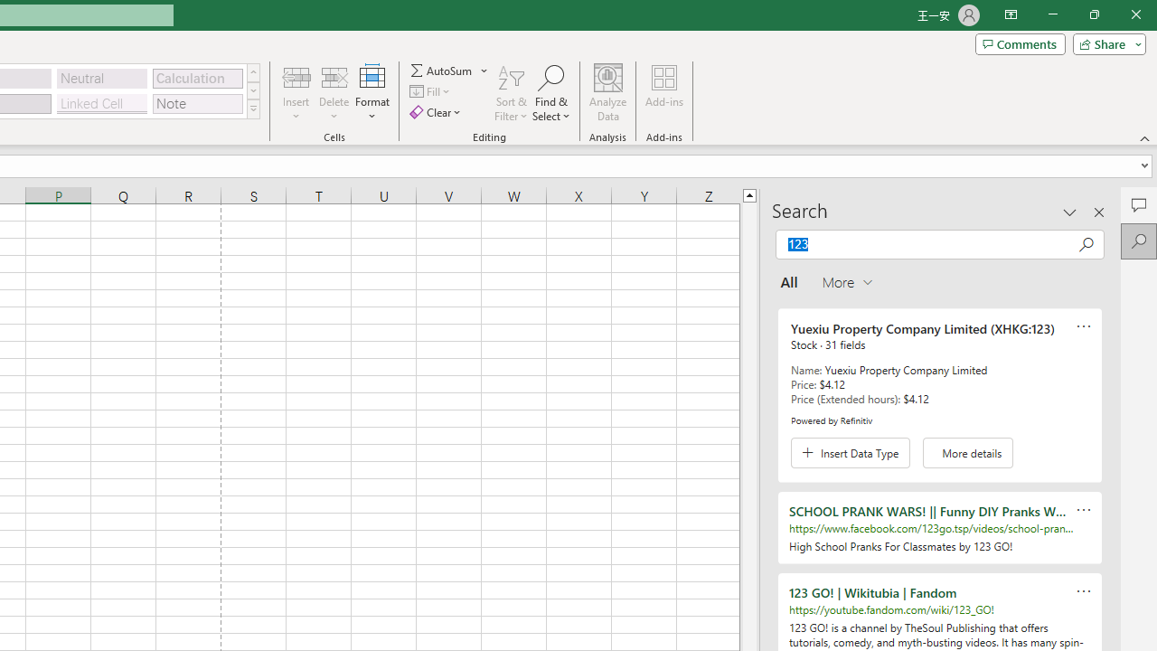 This screenshot has height=651, width=1157. Describe the element at coordinates (197, 78) in the screenshot. I see `Calculation` at that location.